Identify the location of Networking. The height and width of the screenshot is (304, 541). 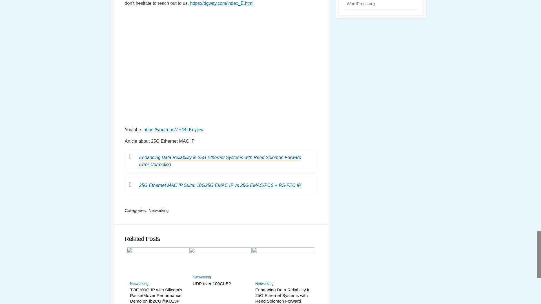
(202, 277).